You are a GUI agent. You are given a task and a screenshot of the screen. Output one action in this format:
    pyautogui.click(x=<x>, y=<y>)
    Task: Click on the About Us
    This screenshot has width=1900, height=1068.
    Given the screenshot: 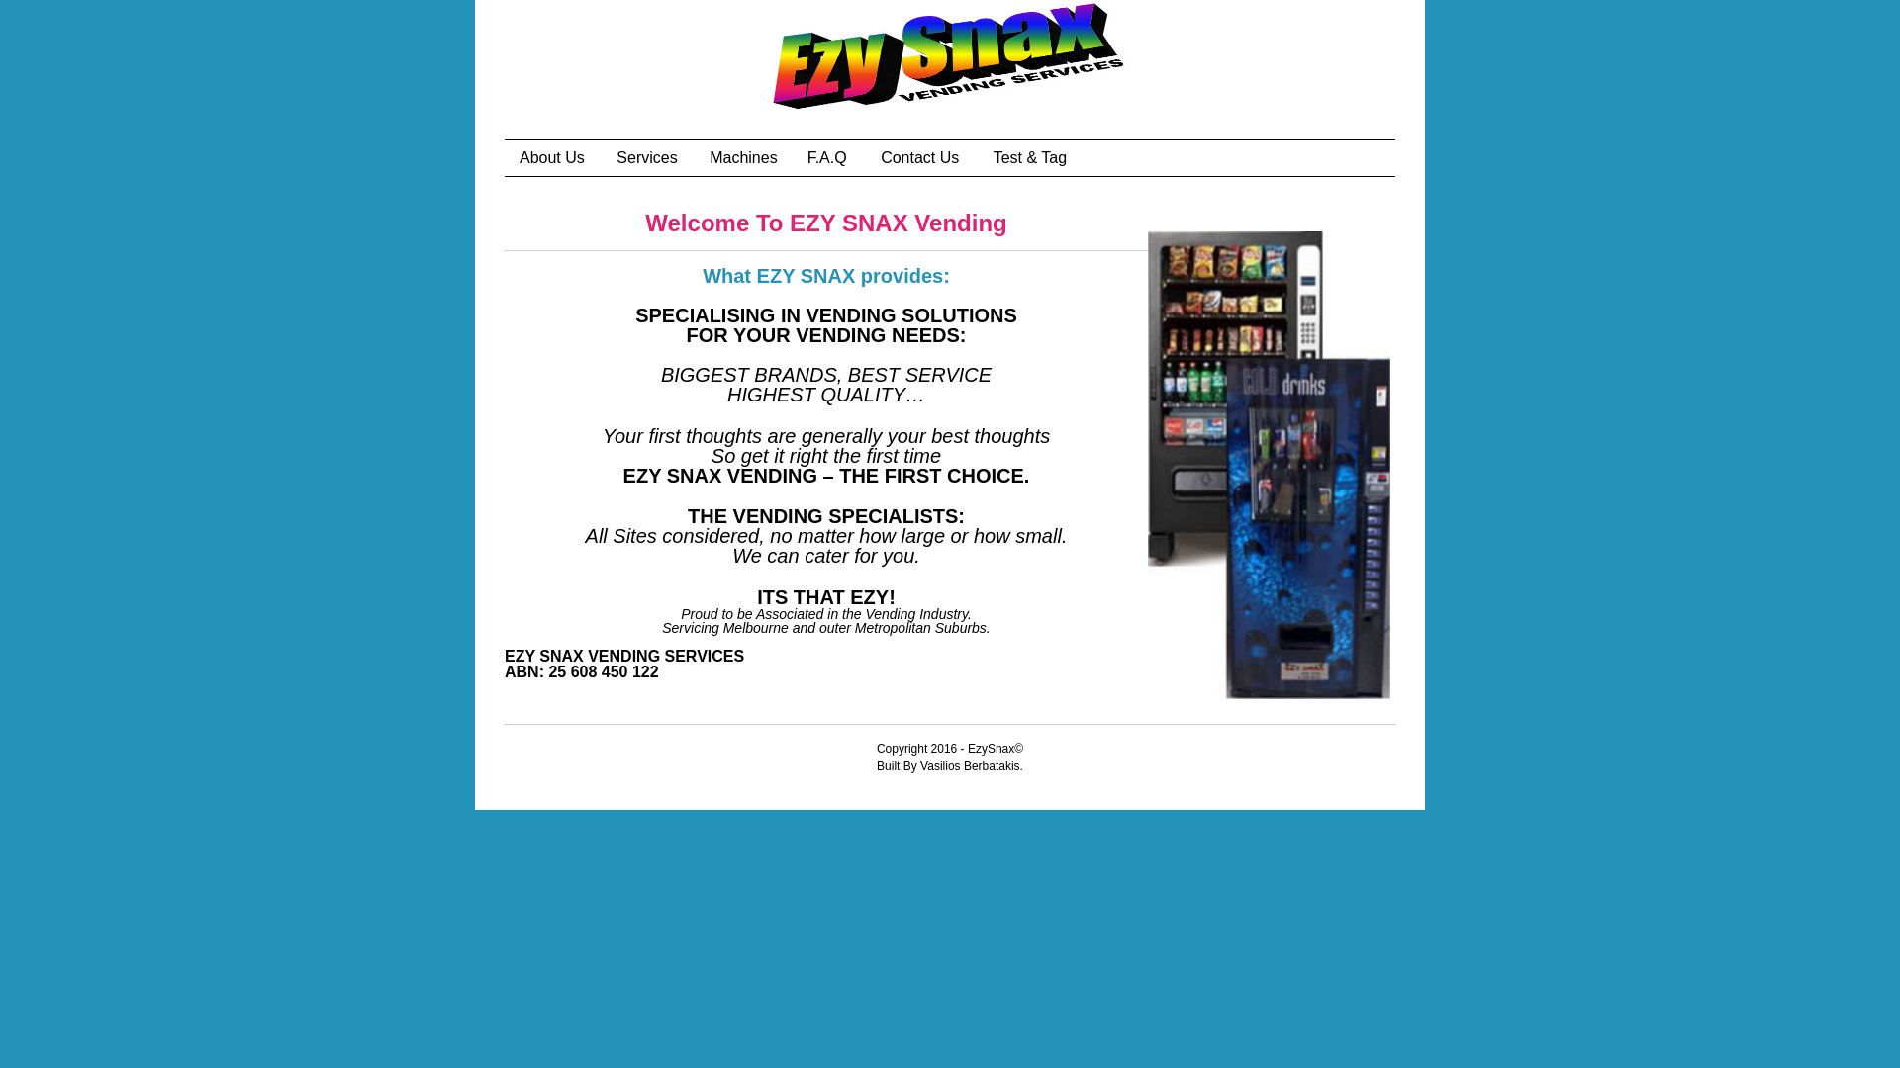 What is the action you would take?
    pyautogui.click(x=552, y=158)
    